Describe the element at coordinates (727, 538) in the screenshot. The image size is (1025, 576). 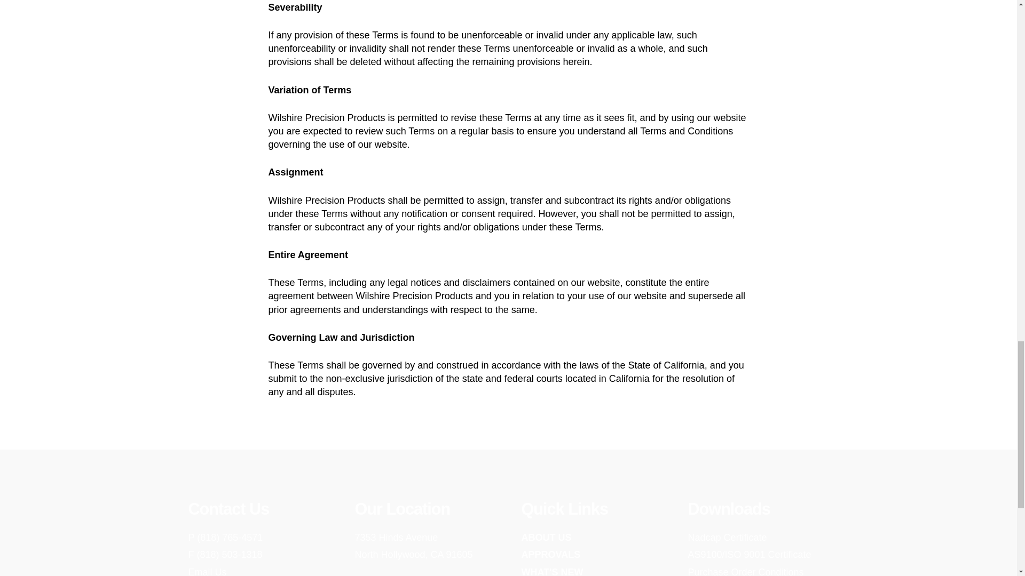
I see `Nadcap Certificate` at that location.